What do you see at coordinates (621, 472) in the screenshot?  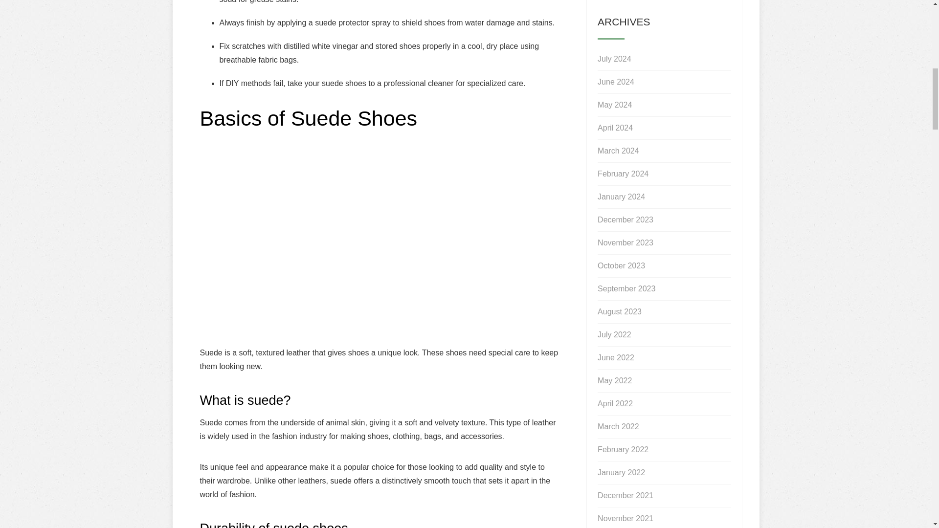 I see `January 2022` at bounding box center [621, 472].